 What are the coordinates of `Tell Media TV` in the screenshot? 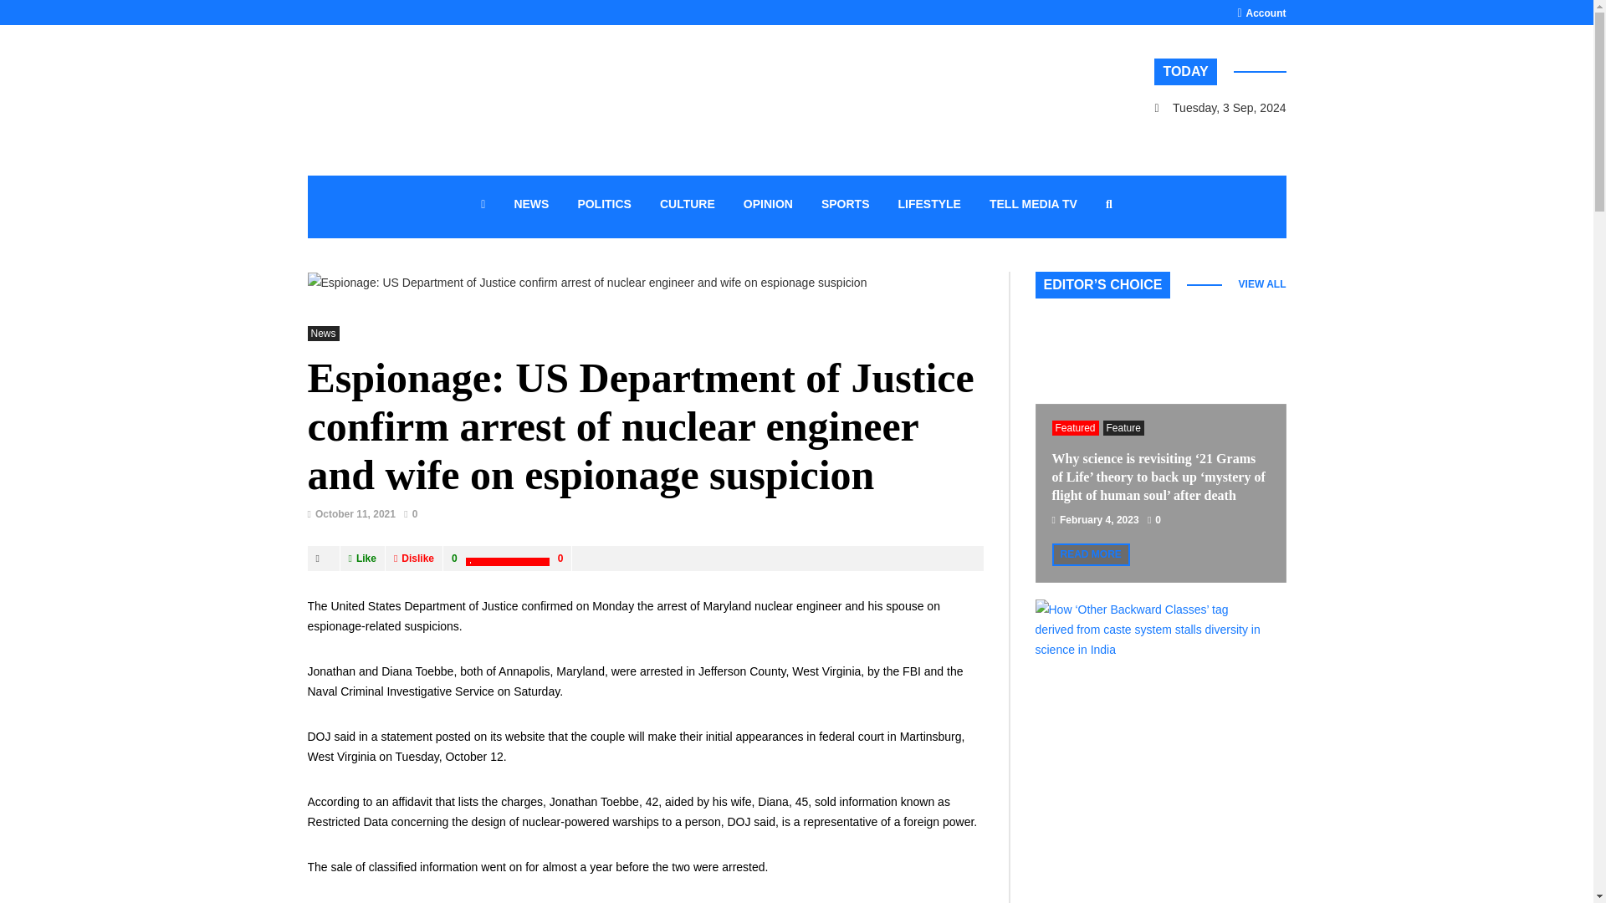 It's located at (1033, 207).